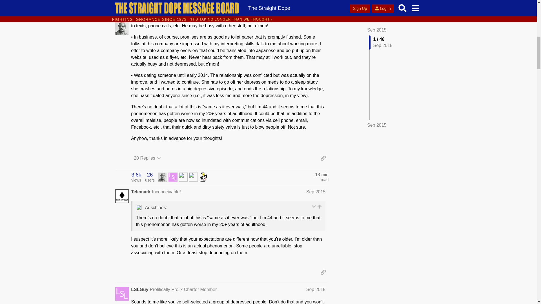 The height and width of the screenshot is (304, 541). What do you see at coordinates (136, 177) in the screenshot?
I see `Telemark` at bounding box center [136, 177].